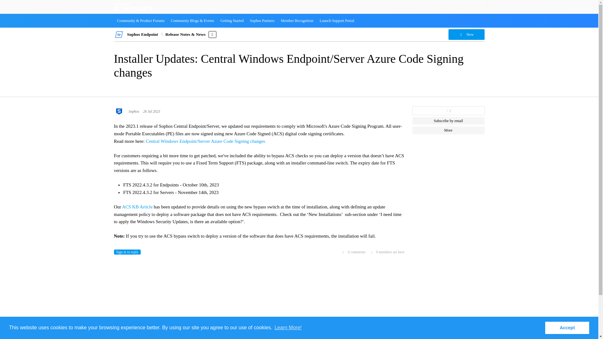 This screenshot has width=603, height=339. Describe the element at coordinates (142, 34) in the screenshot. I see `Sophos Endpoint` at that location.